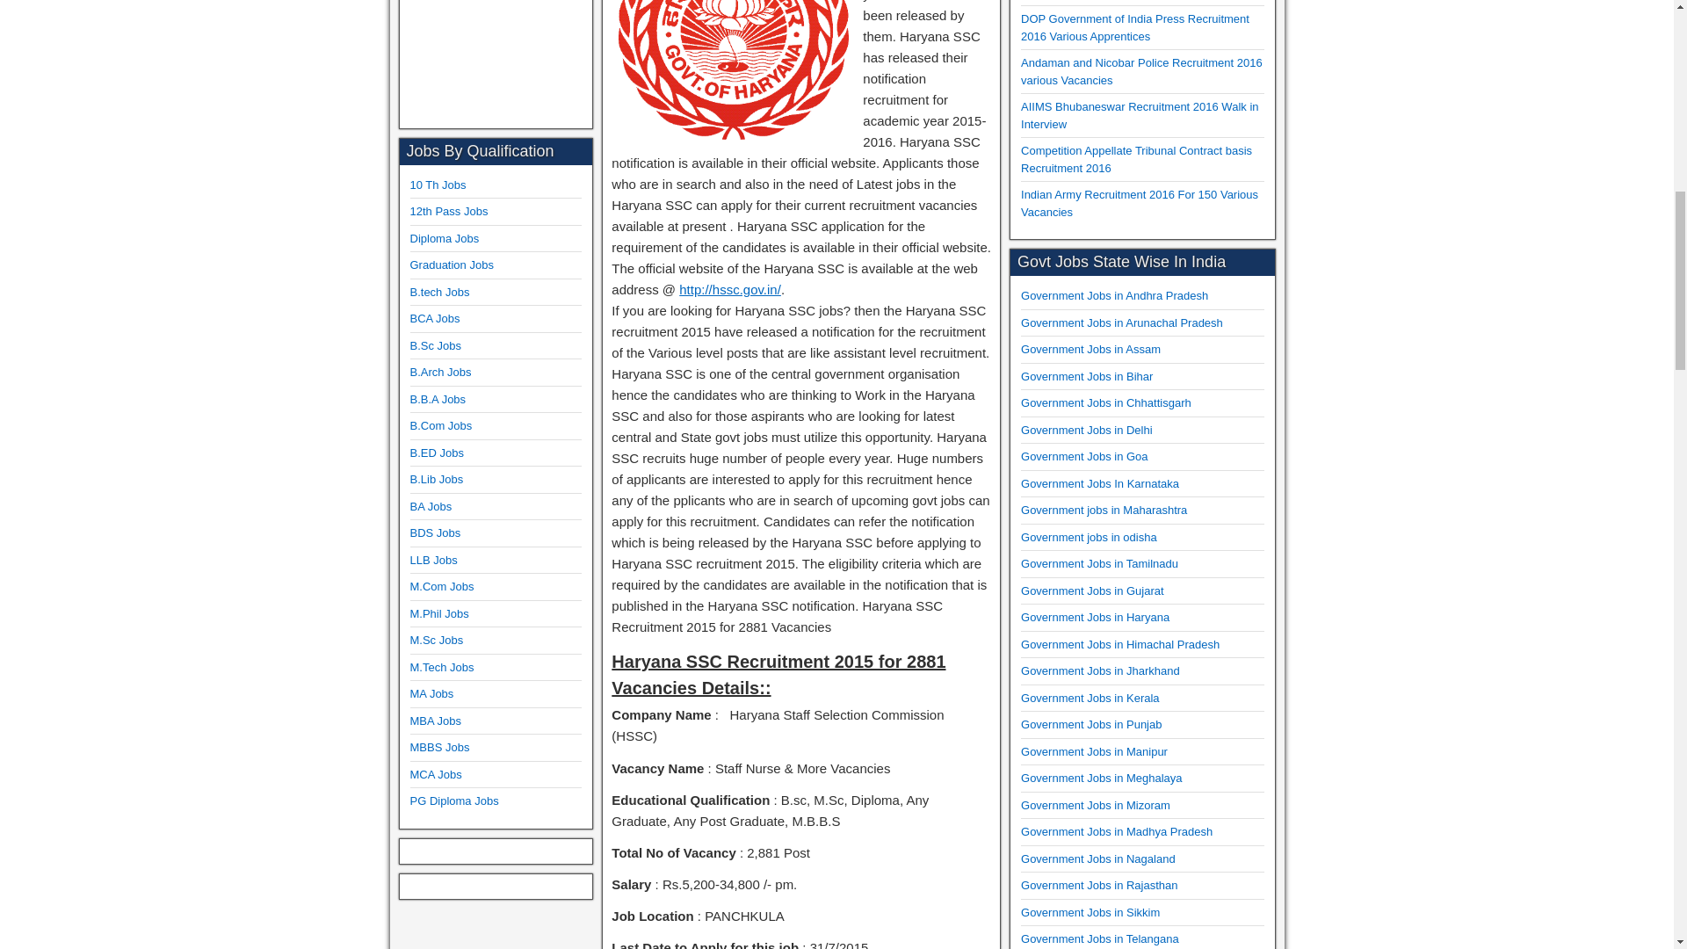 The height and width of the screenshot is (949, 1687). I want to click on B.Com Jobs, so click(441, 425).